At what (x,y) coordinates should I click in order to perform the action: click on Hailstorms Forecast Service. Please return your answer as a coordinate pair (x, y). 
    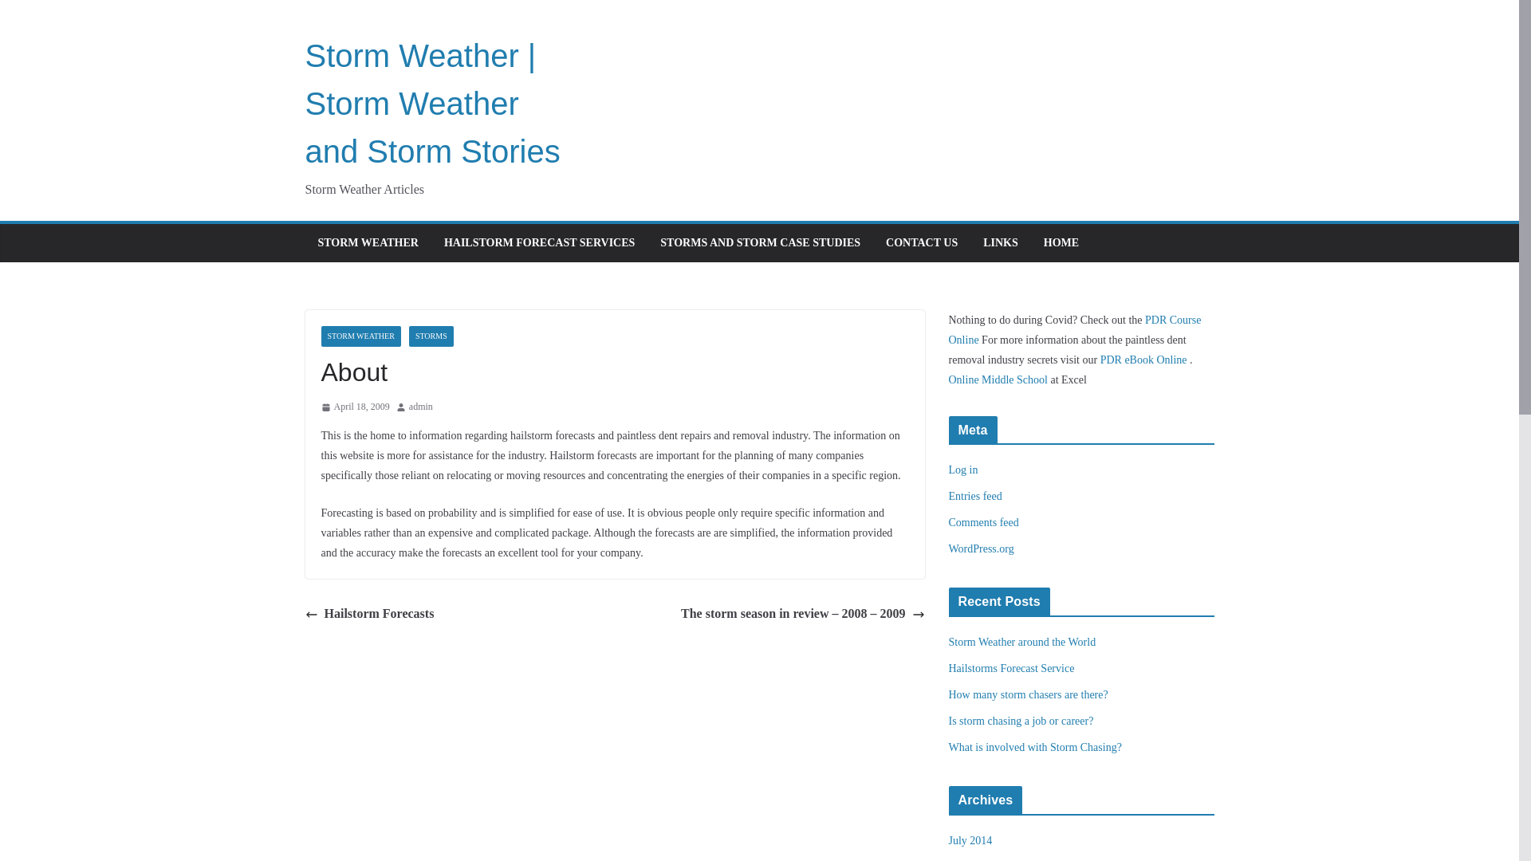
    Looking at the image, I should click on (1011, 668).